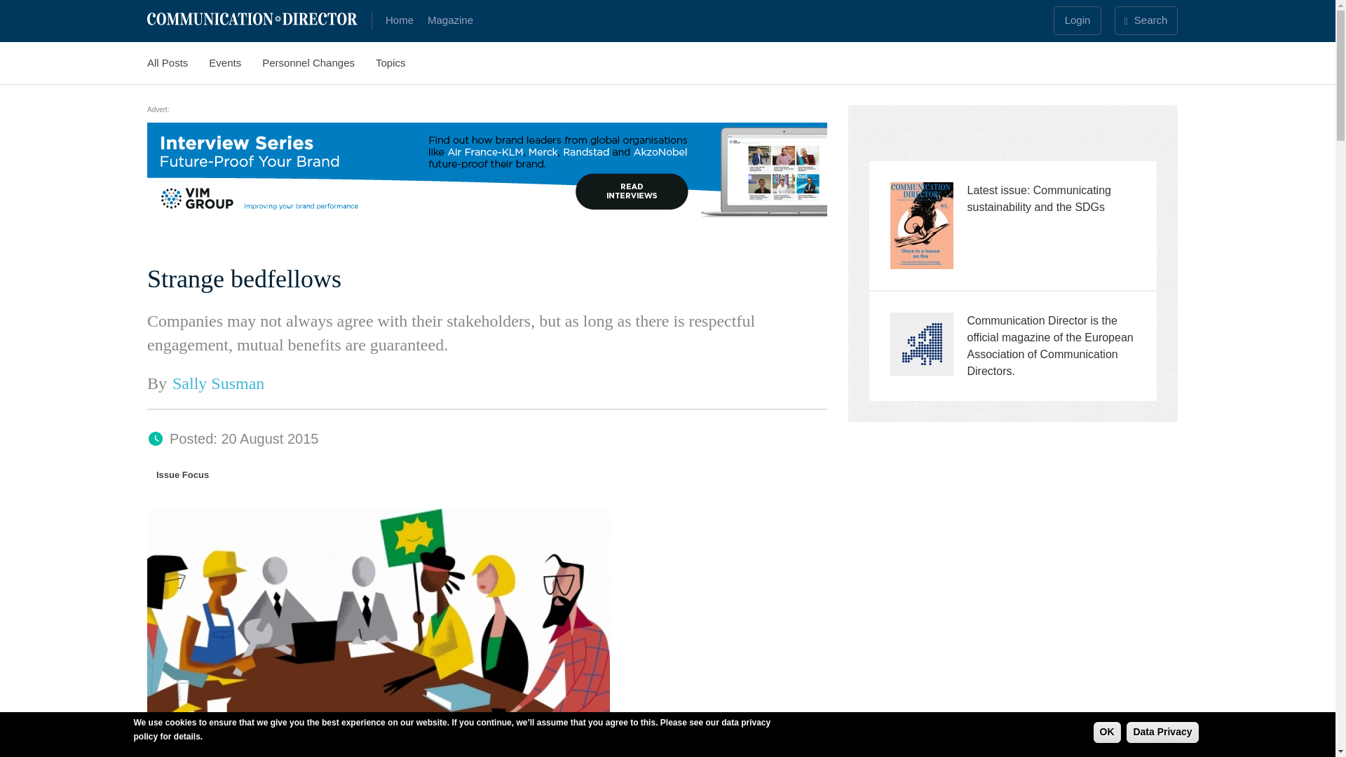 The height and width of the screenshot is (757, 1346). What do you see at coordinates (401, 59) in the screenshot?
I see `Topics` at bounding box center [401, 59].